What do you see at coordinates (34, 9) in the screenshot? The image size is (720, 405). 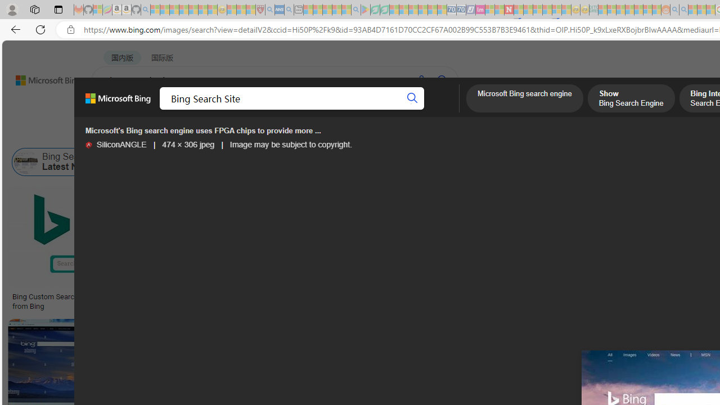 I see `Workspaces` at bounding box center [34, 9].